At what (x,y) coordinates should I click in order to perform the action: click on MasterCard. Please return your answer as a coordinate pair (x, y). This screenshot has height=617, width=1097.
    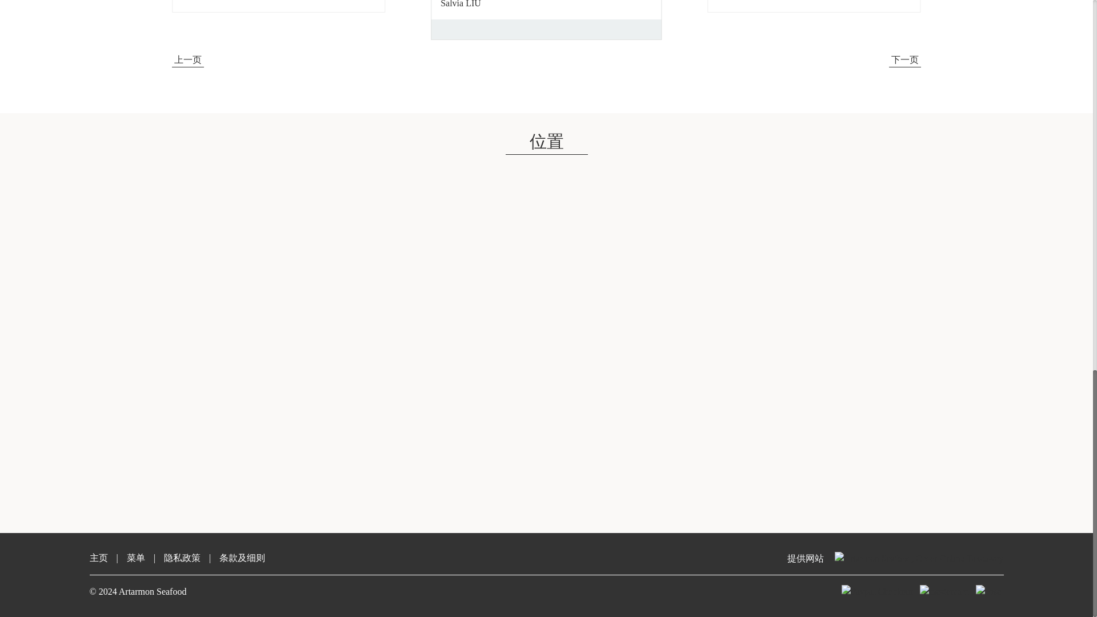
    Looking at the image, I should click on (944, 591).